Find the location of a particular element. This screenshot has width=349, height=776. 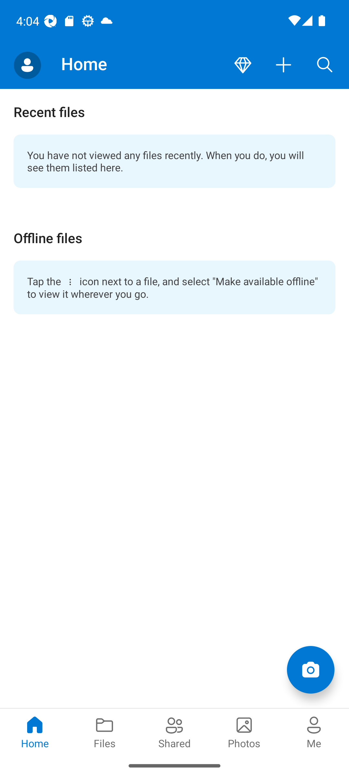

Files pivot Files is located at coordinates (105, 731).